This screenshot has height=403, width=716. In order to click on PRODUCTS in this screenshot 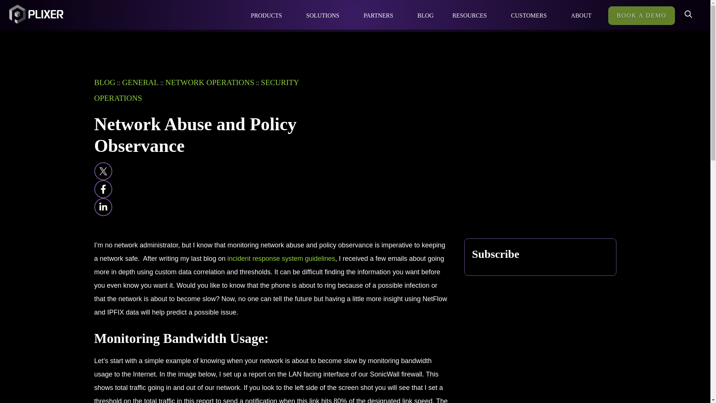, I will do `click(269, 16)`.